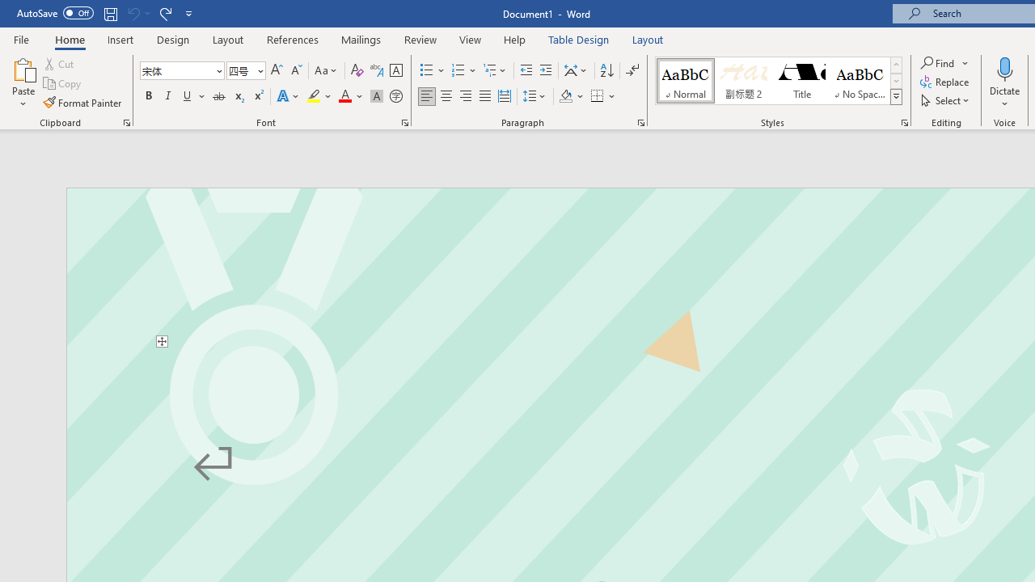 The width and height of the screenshot is (1035, 582). What do you see at coordinates (466, 97) in the screenshot?
I see `Align Right` at bounding box center [466, 97].